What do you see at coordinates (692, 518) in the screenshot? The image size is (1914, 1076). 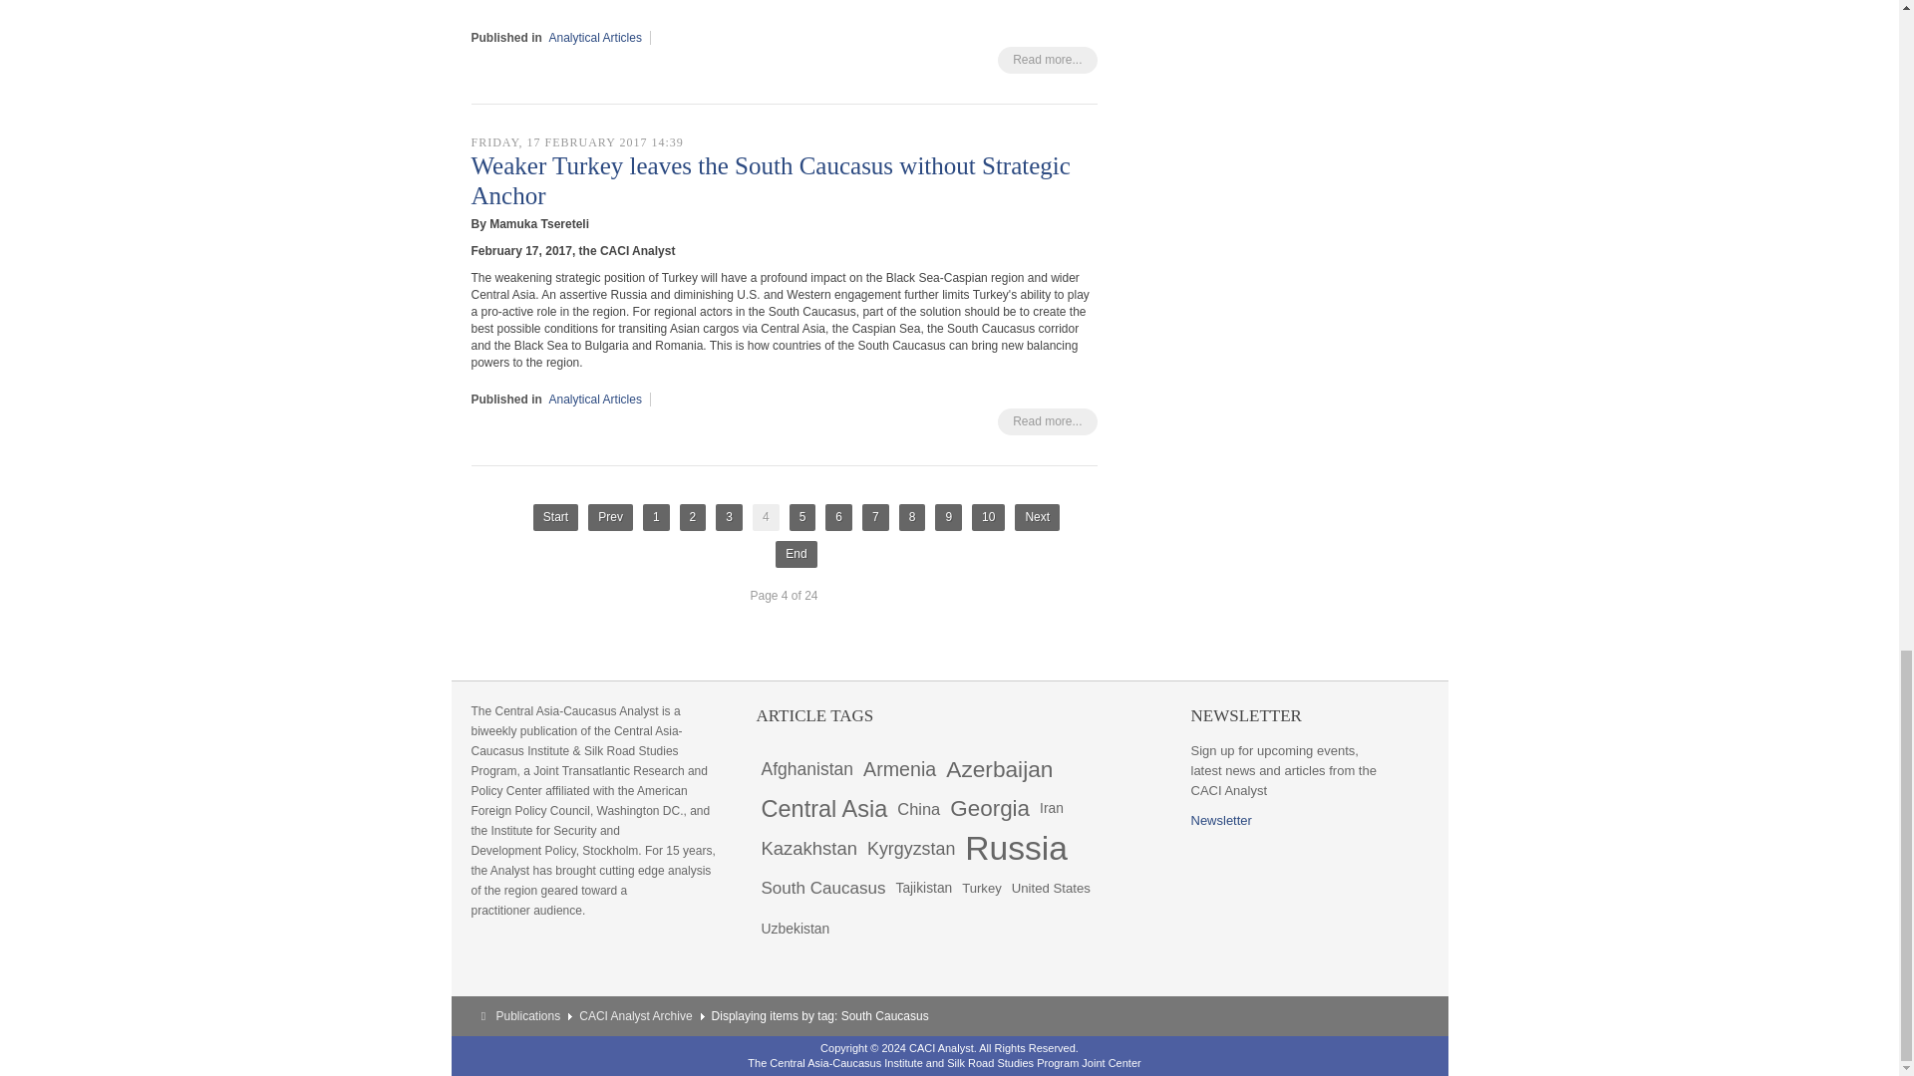 I see `2` at bounding box center [692, 518].